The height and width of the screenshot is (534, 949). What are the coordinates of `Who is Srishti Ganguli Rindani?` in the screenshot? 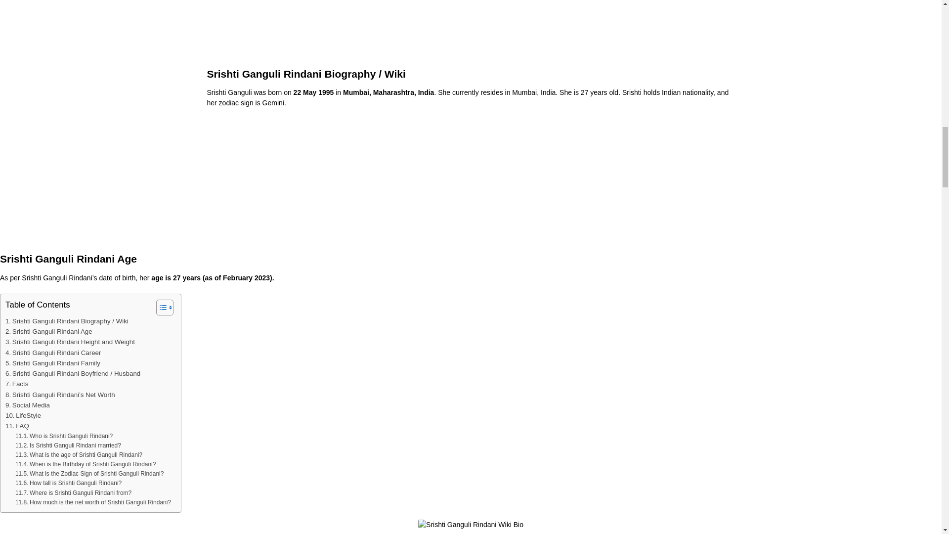 It's located at (64, 436).